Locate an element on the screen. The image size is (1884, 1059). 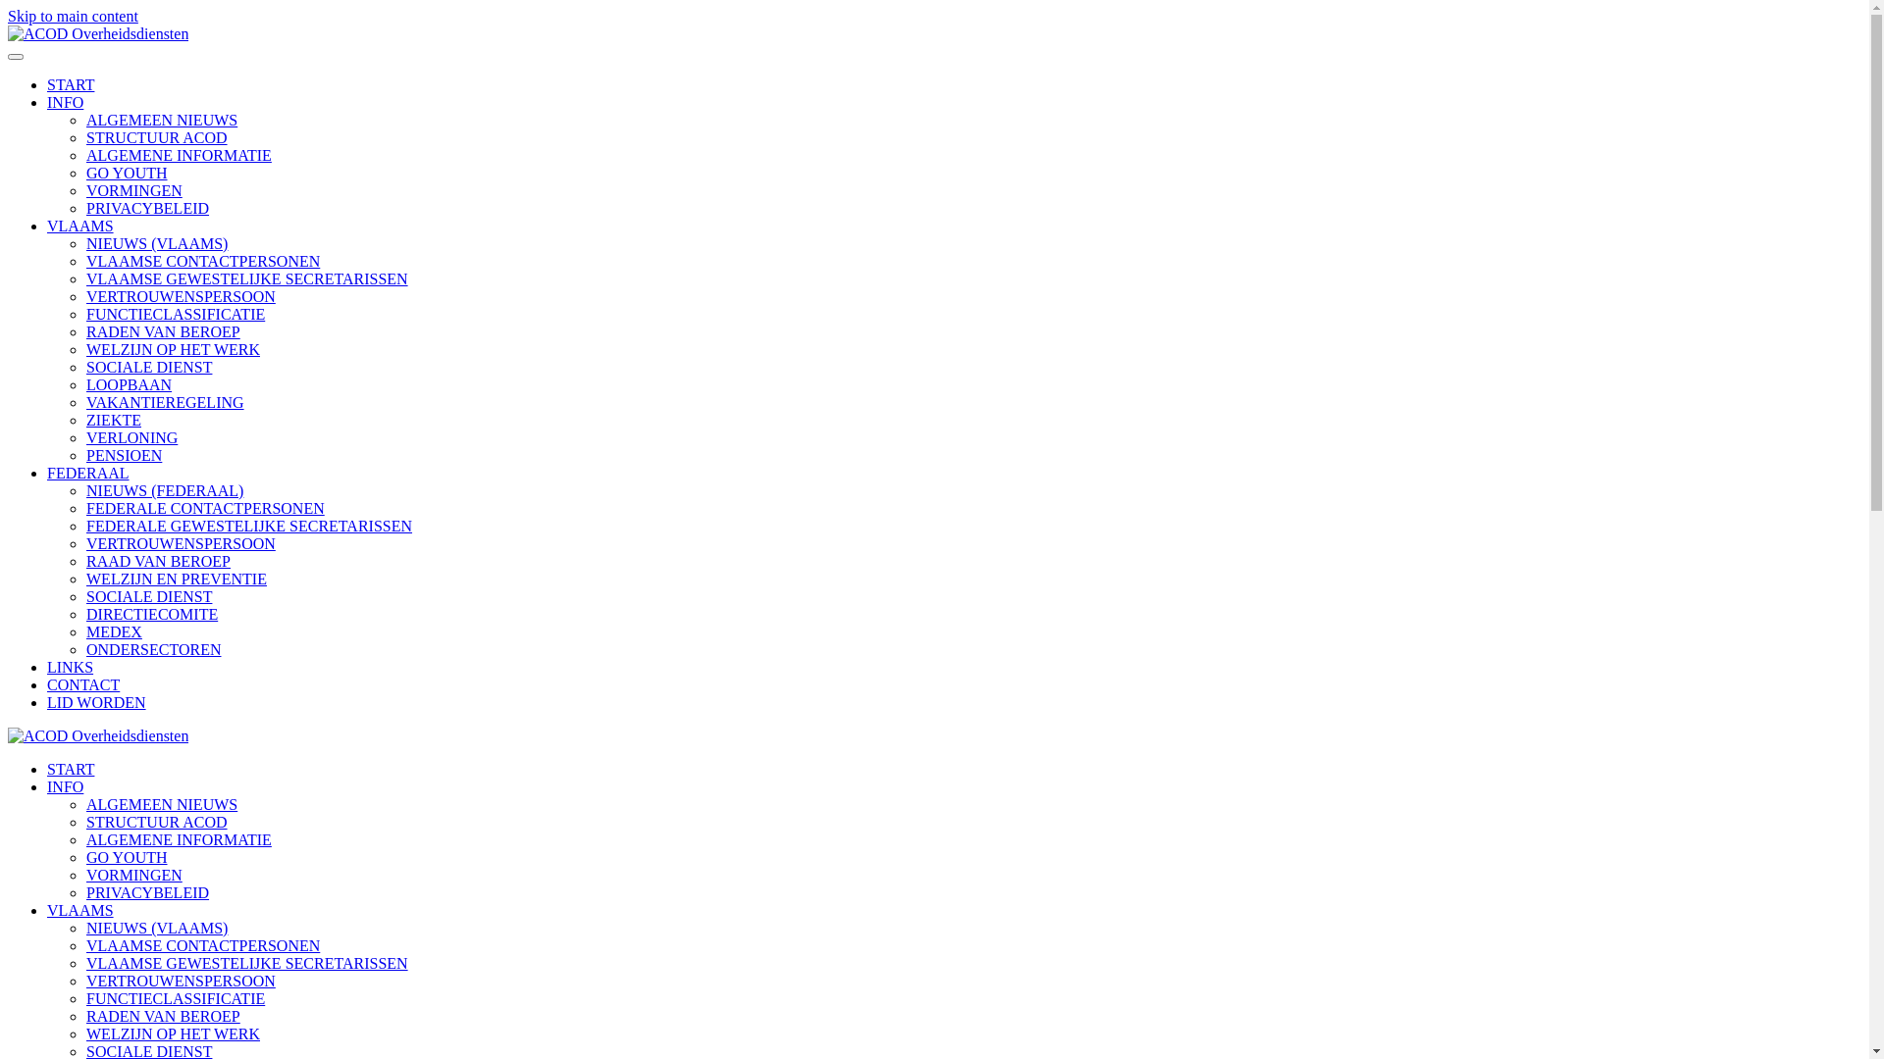
STRUCTUUR ACOD is located at coordinates (157, 137).